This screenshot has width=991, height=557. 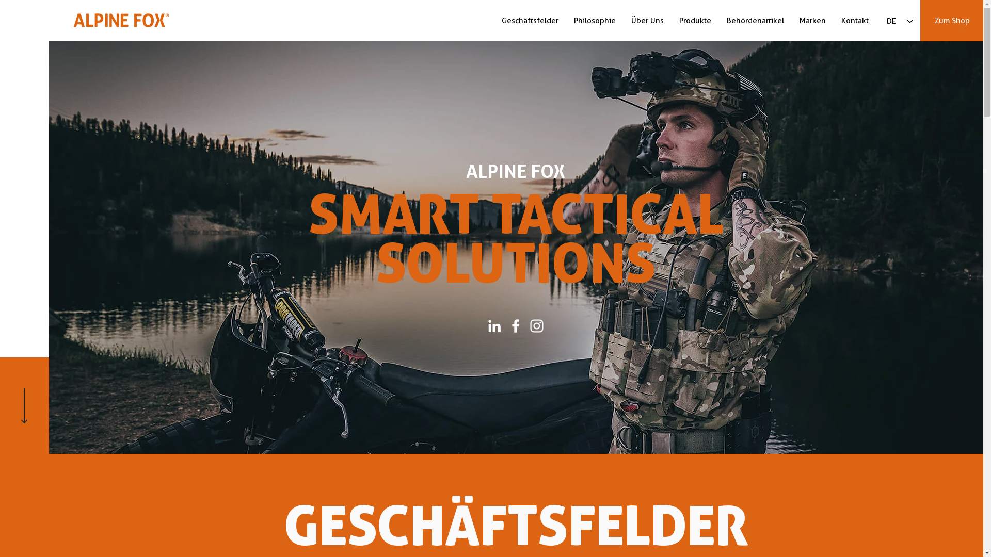 I want to click on Produkte, so click(x=695, y=21).